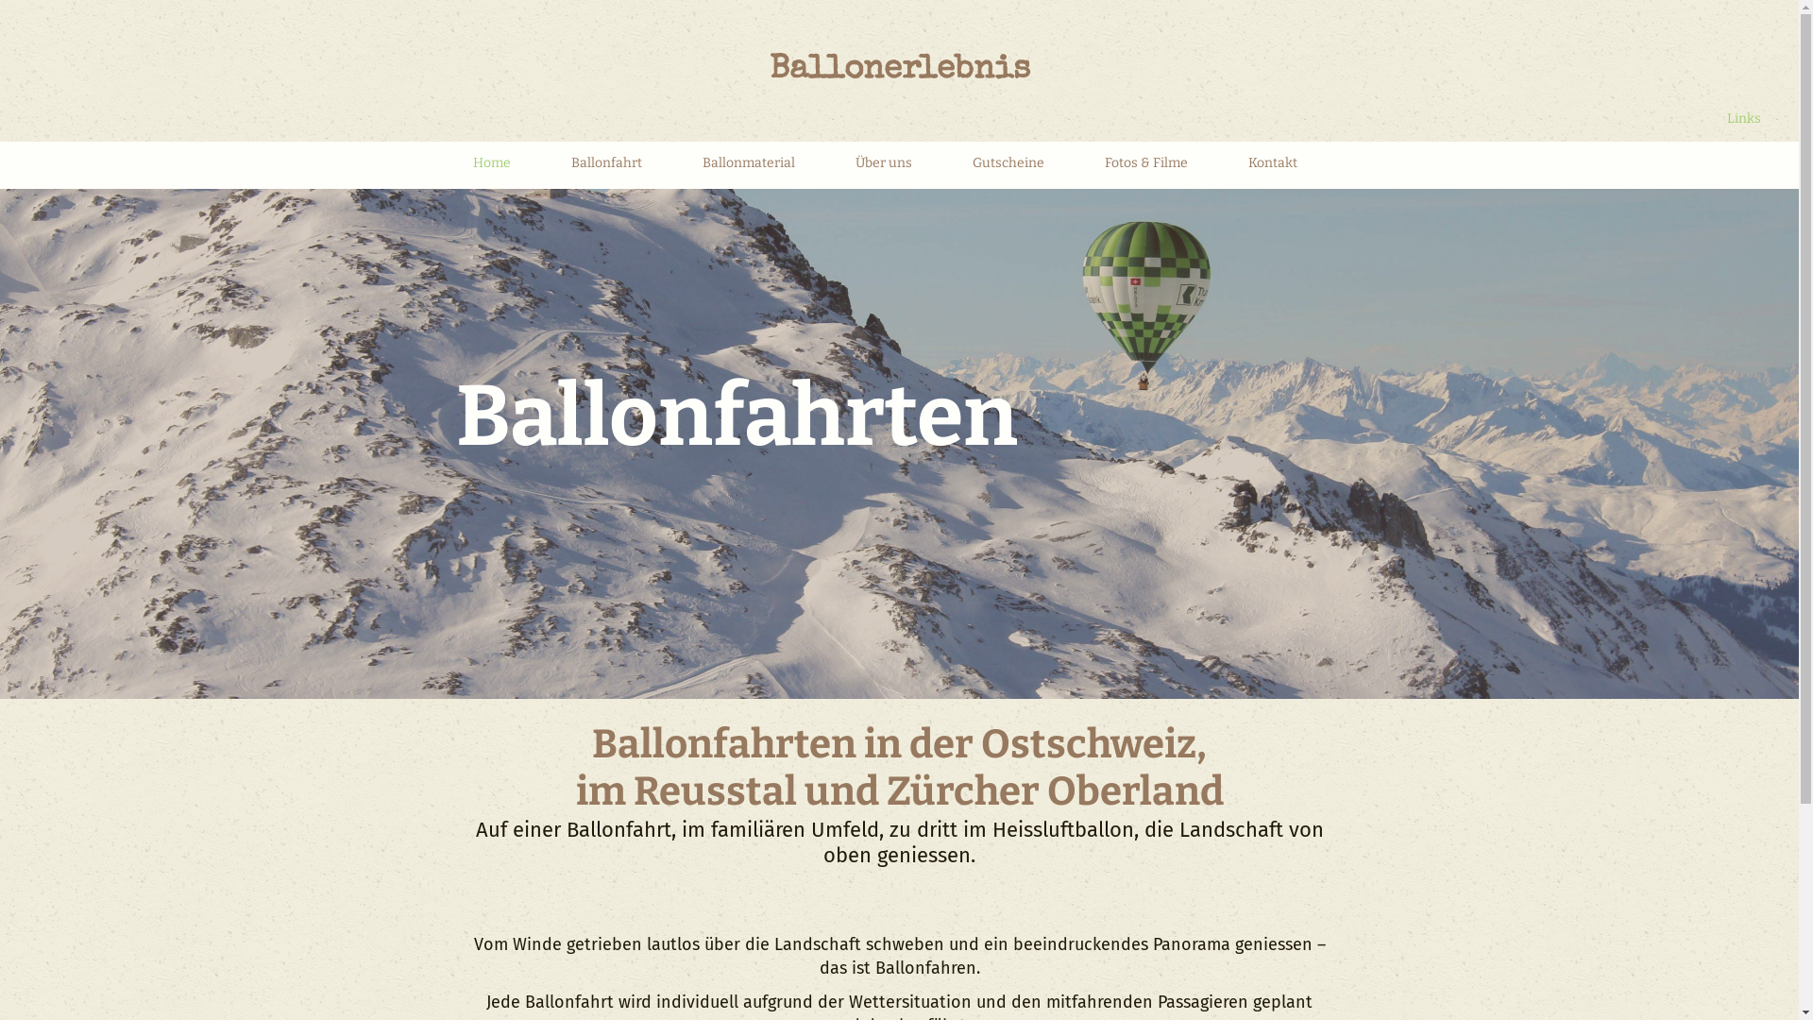 The image size is (1813, 1020). Describe the element at coordinates (1273, 168) in the screenshot. I see `Kontakt` at that location.